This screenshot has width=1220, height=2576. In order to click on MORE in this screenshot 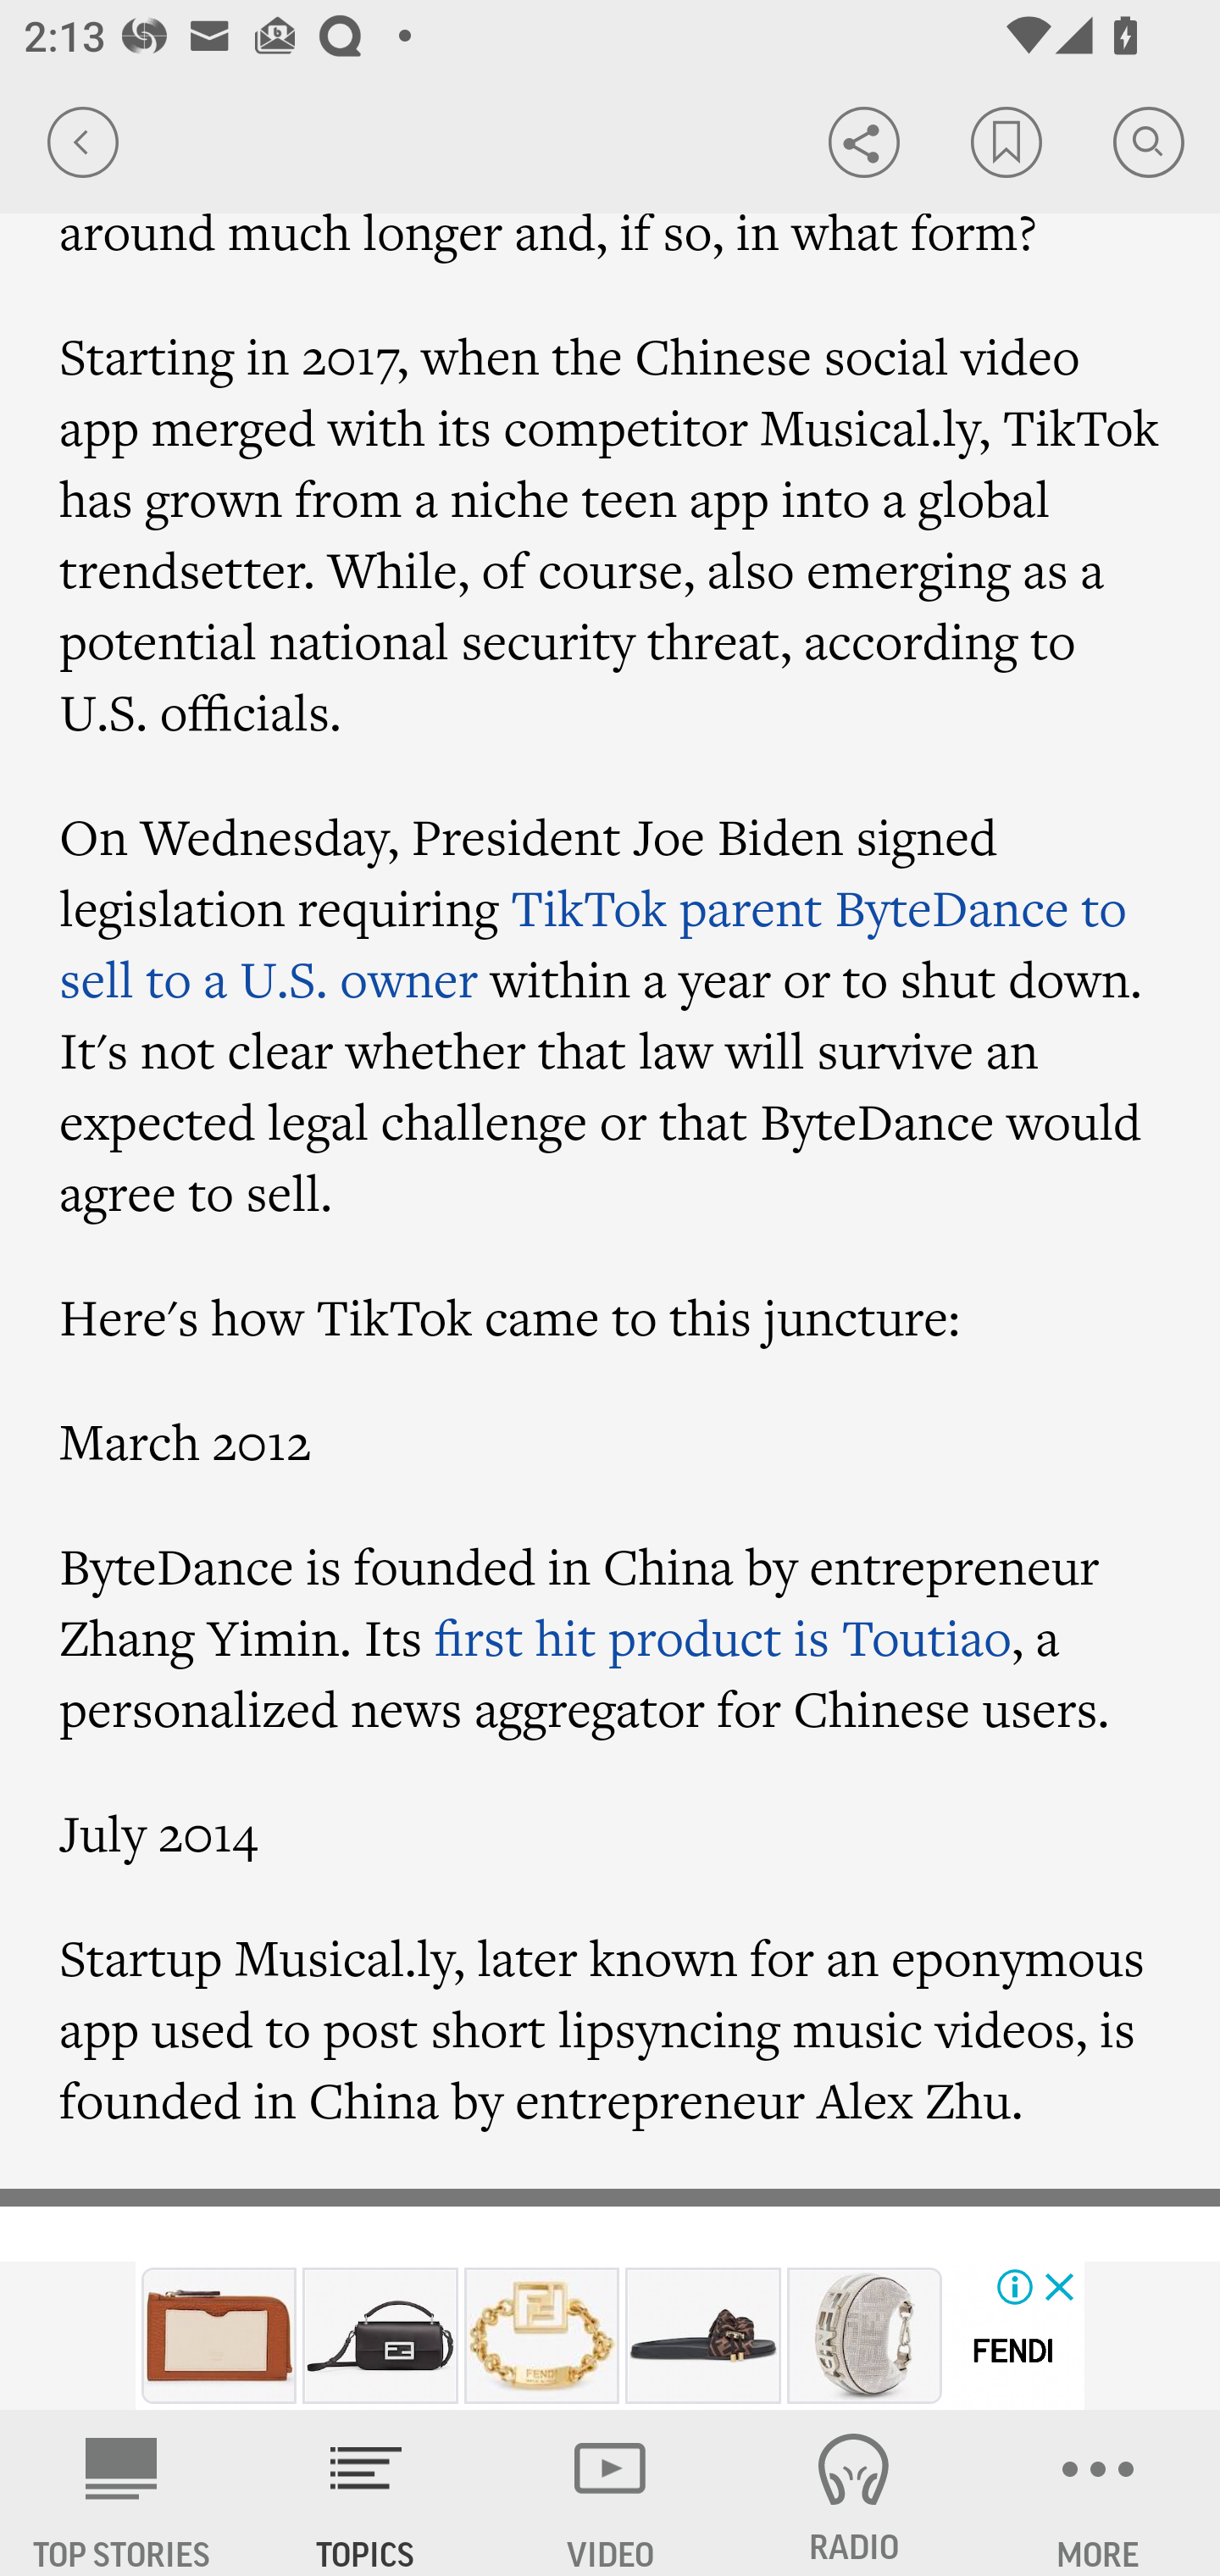, I will do `click(1098, 2493)`.